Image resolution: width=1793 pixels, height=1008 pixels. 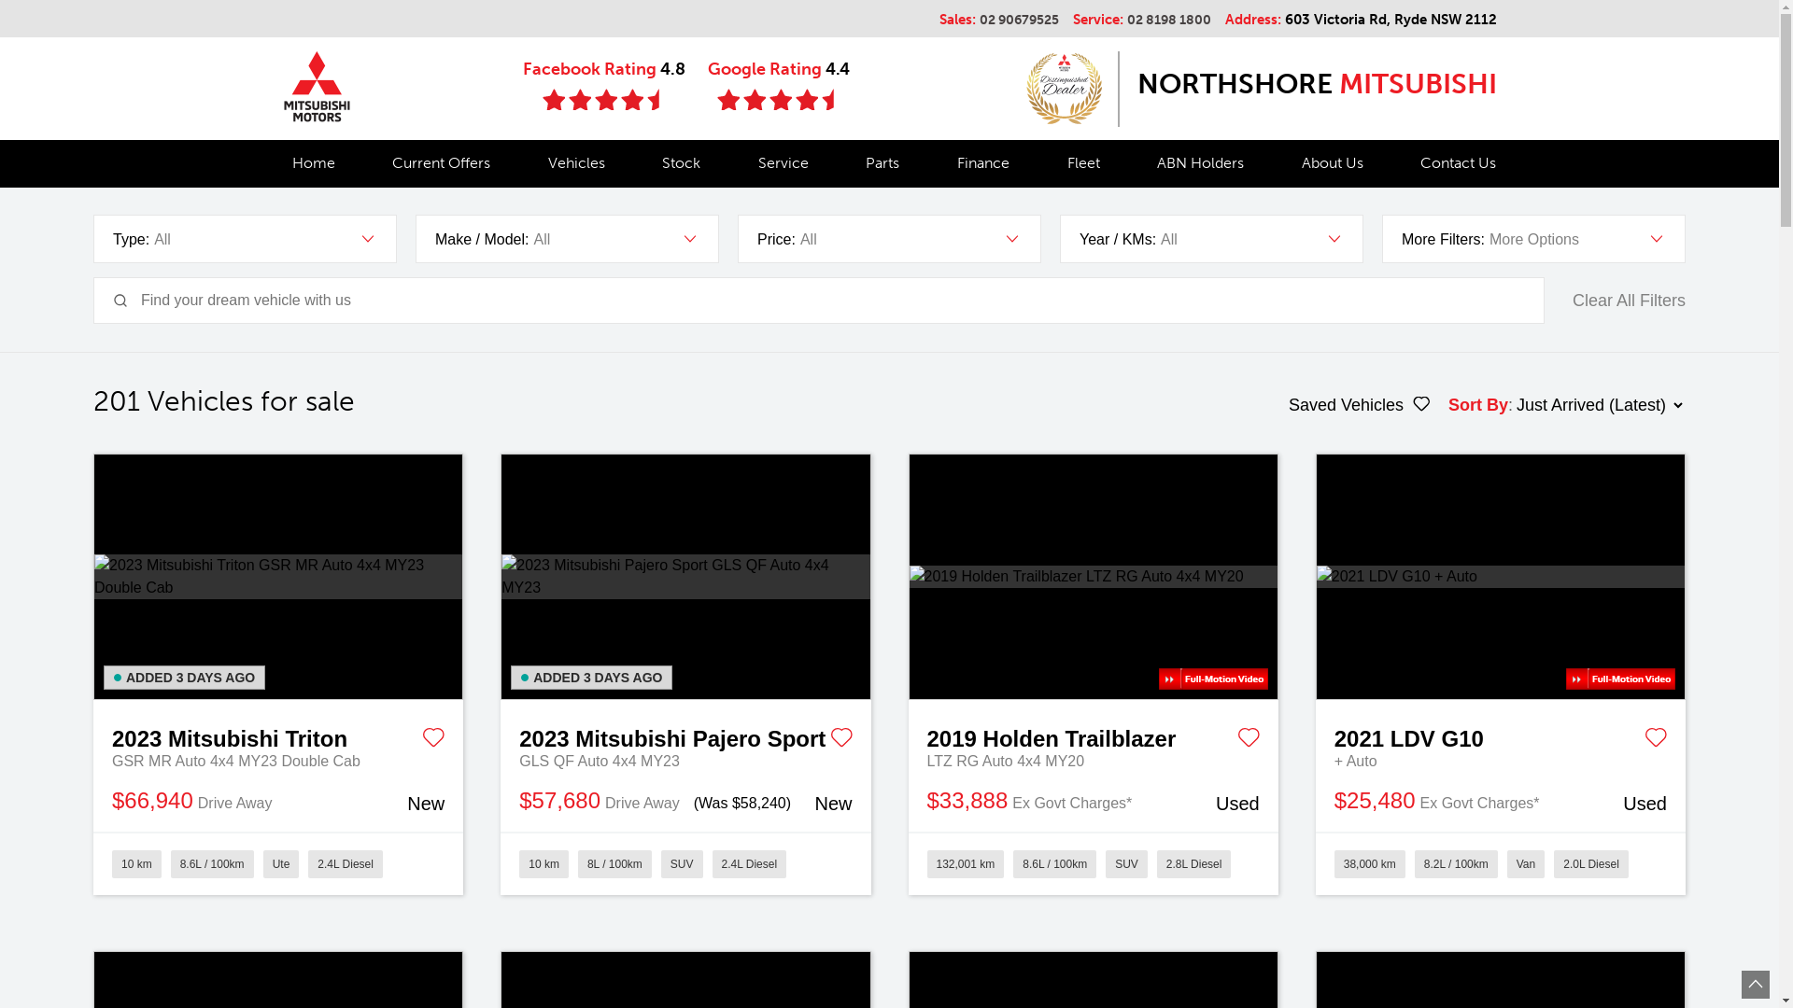 I want to click on About Us, so click(x=1333, y=164).